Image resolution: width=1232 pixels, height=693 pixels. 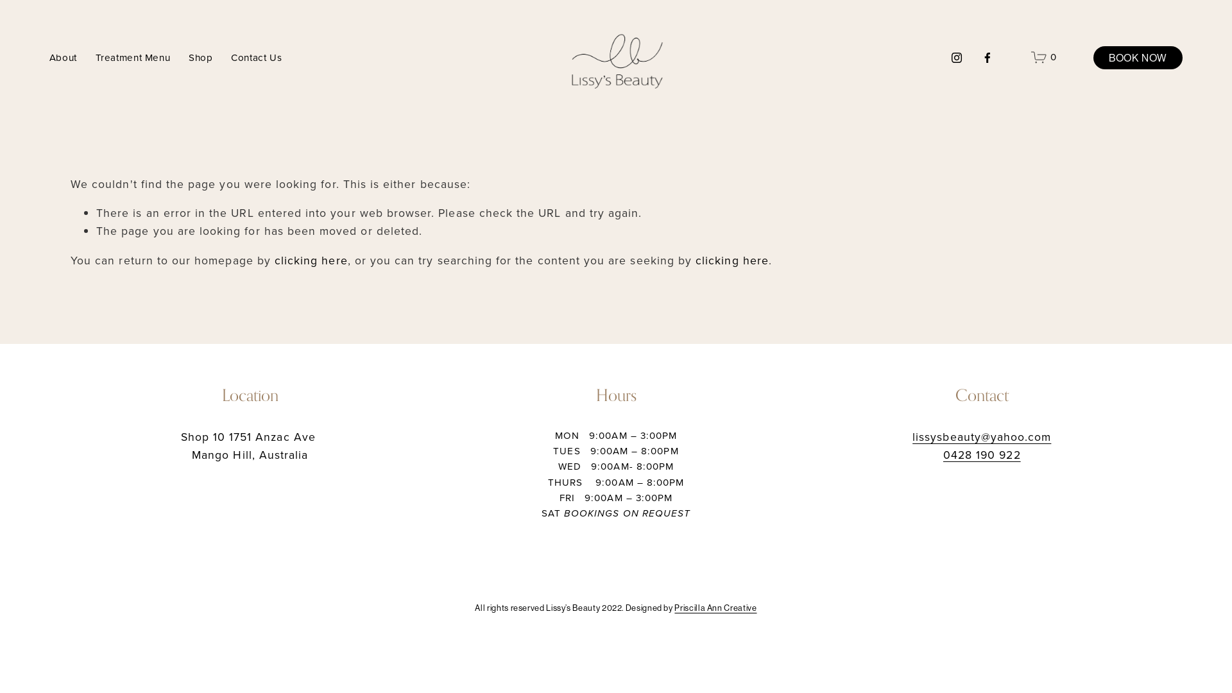 What do you see at coordinates (311, 261) in the screenshot?
I see `clicking here` at bounding box center [311, 261].